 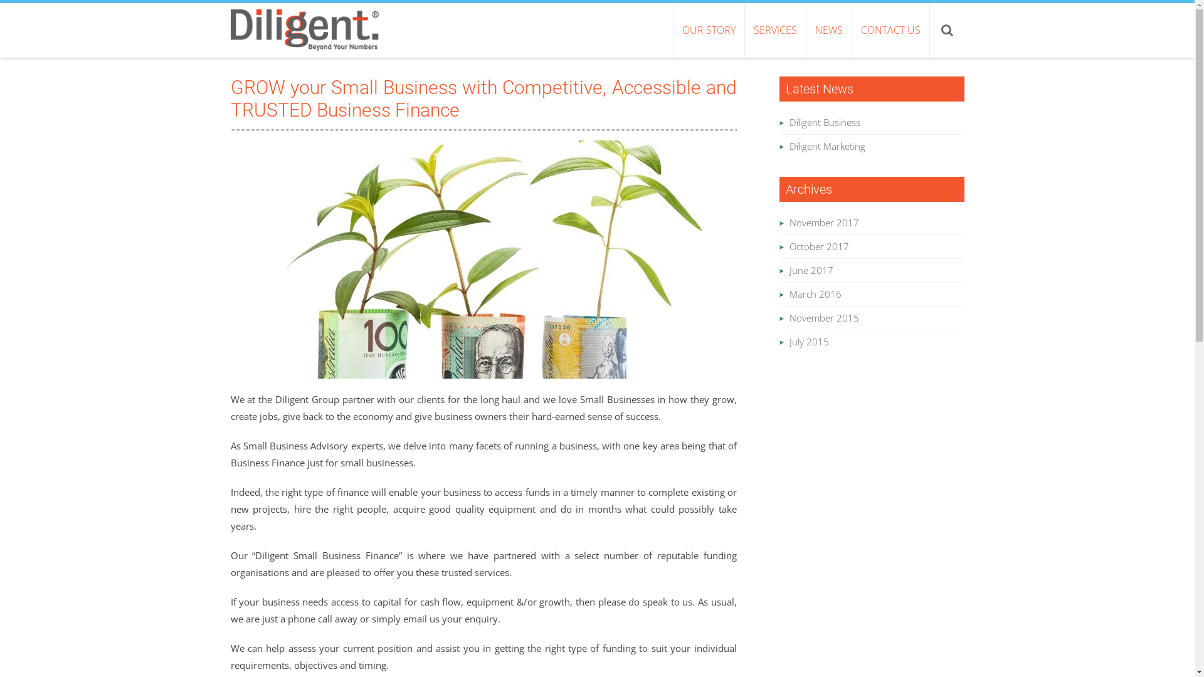 I want to click on November 2015, so click(x=824, y=318).